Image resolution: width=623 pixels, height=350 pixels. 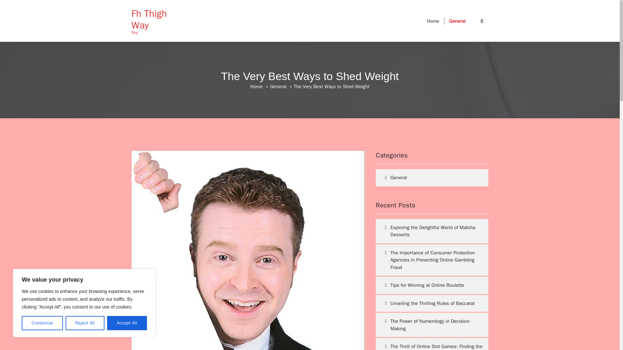 What do you see at coordinates (85, 323) in the screenshot?
I see `Reject All` at bounding box center [85, 323].